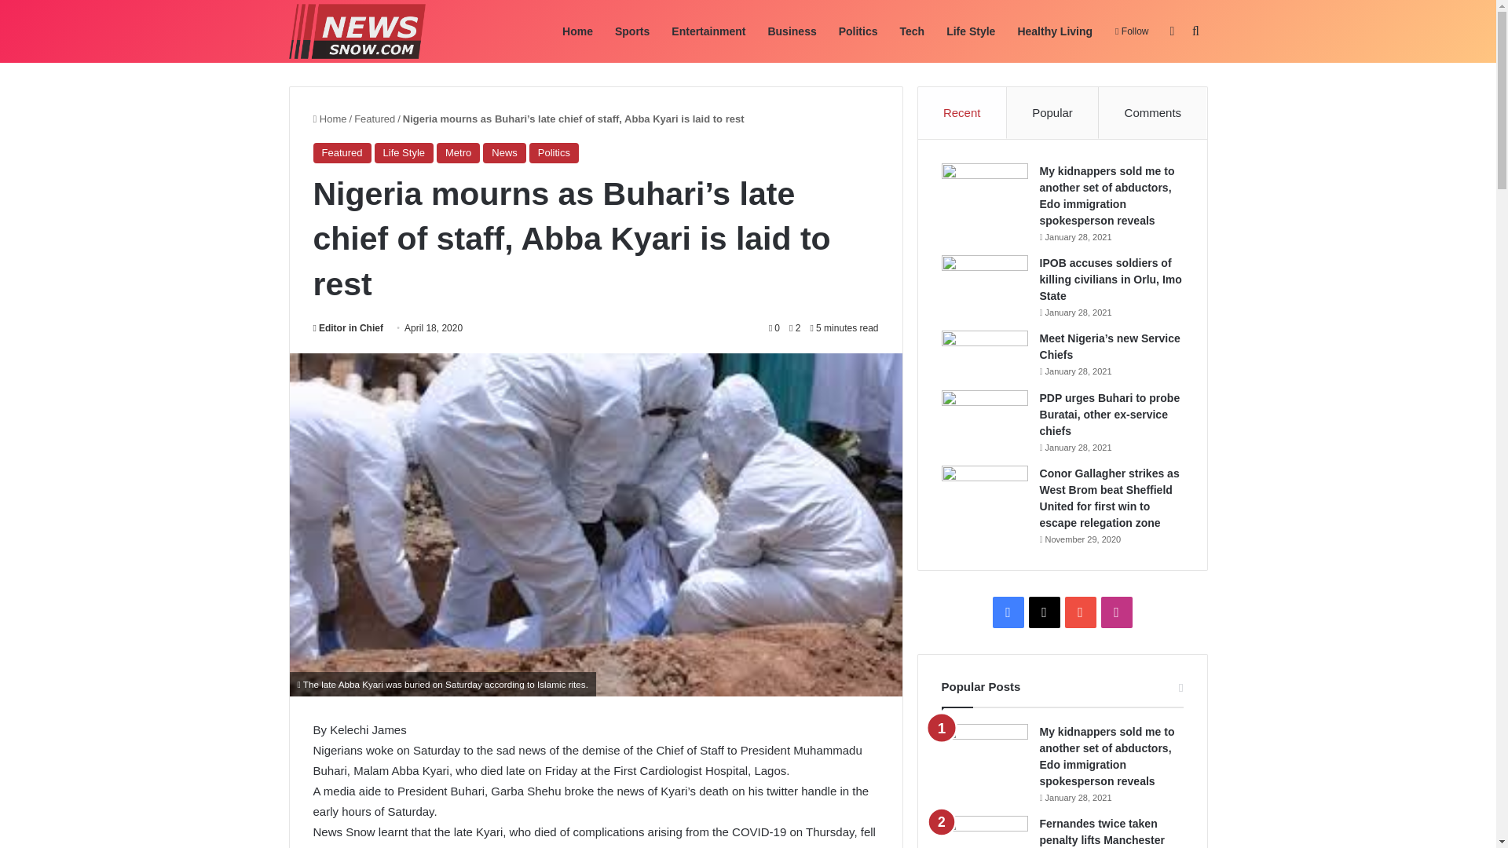  What do you see at coordinates (347, 328) in the screenshot?
I see `Editor in Chief` at bounding box center [347, 328].